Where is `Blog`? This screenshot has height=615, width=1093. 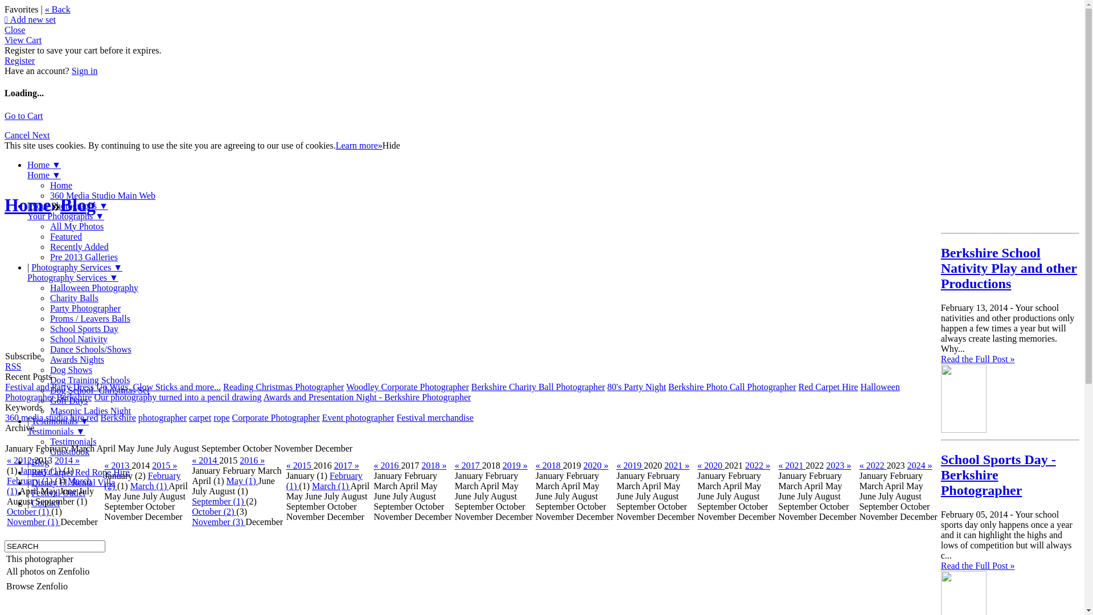
Blog is located at coordinates (78, 205).